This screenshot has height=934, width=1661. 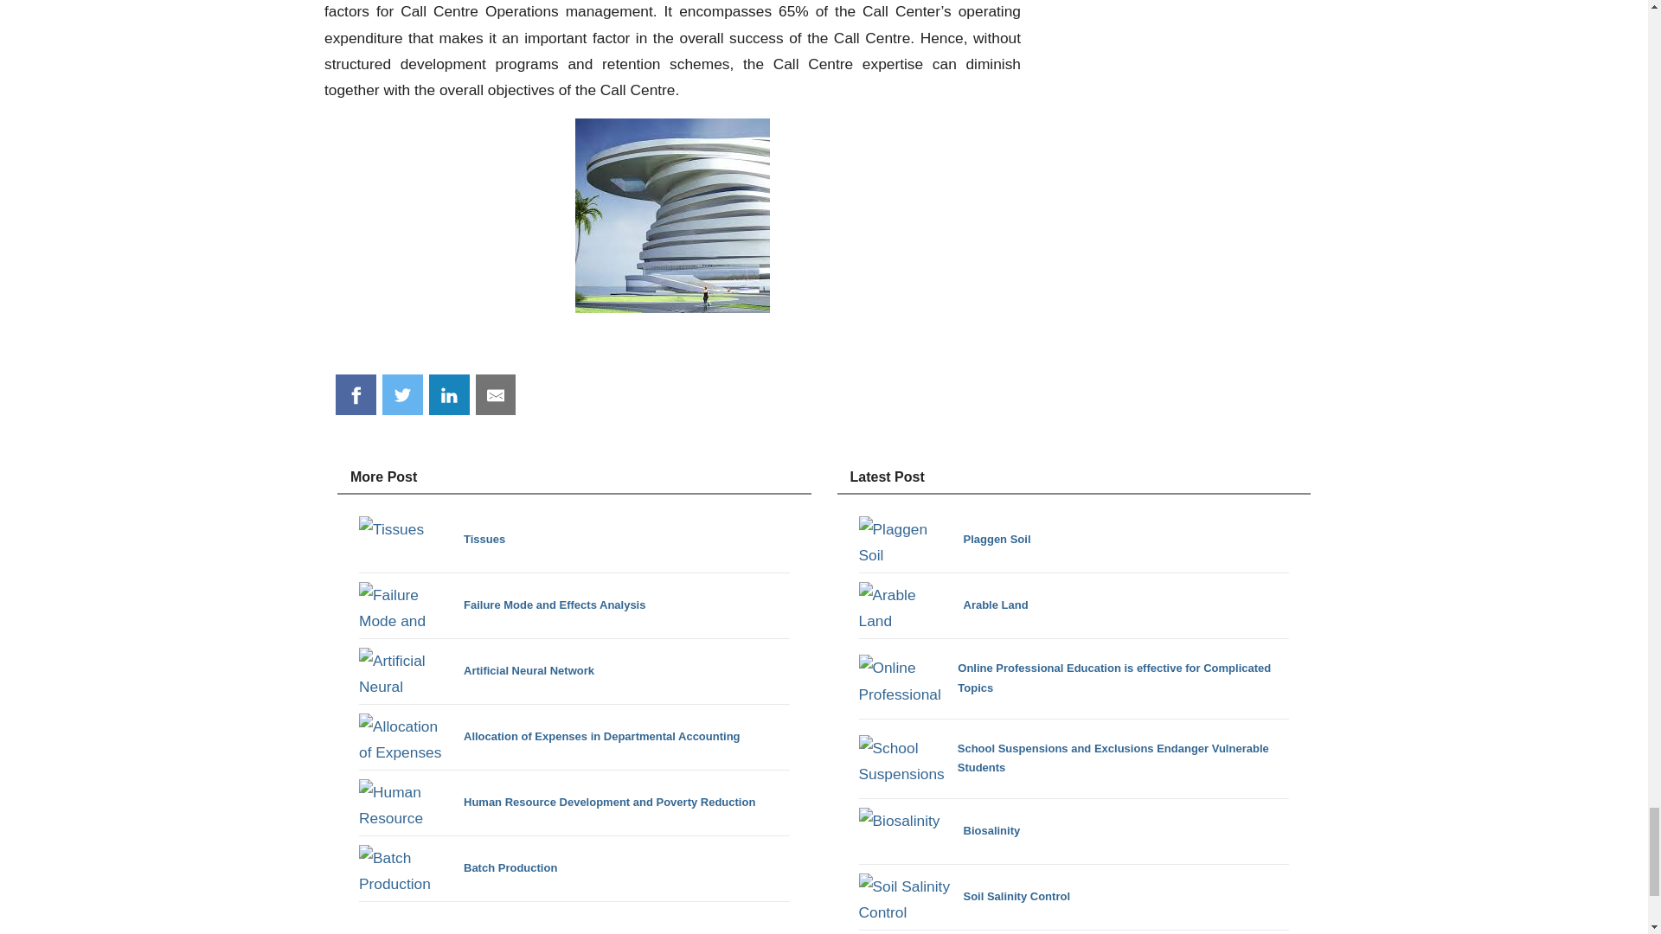 What do you see at coordinates (964, 896) in the screenshot?
I see `Soil Salinity Control` at bounding box center [964, 896].